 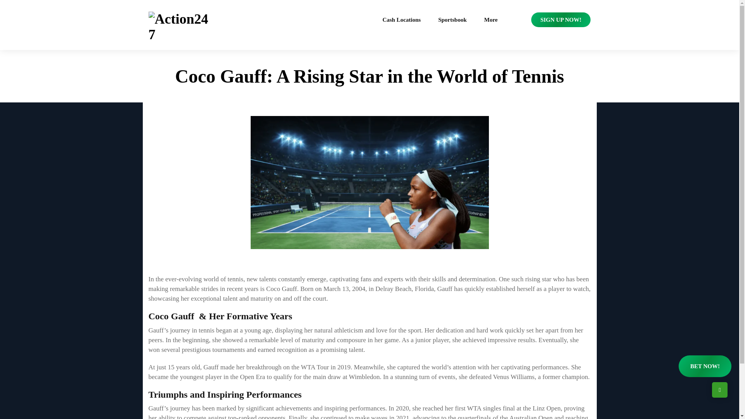 What do you see at coordinates (452, 20) in the screenshot?
I see `Sportsbook` at bounding box center [452, 20].